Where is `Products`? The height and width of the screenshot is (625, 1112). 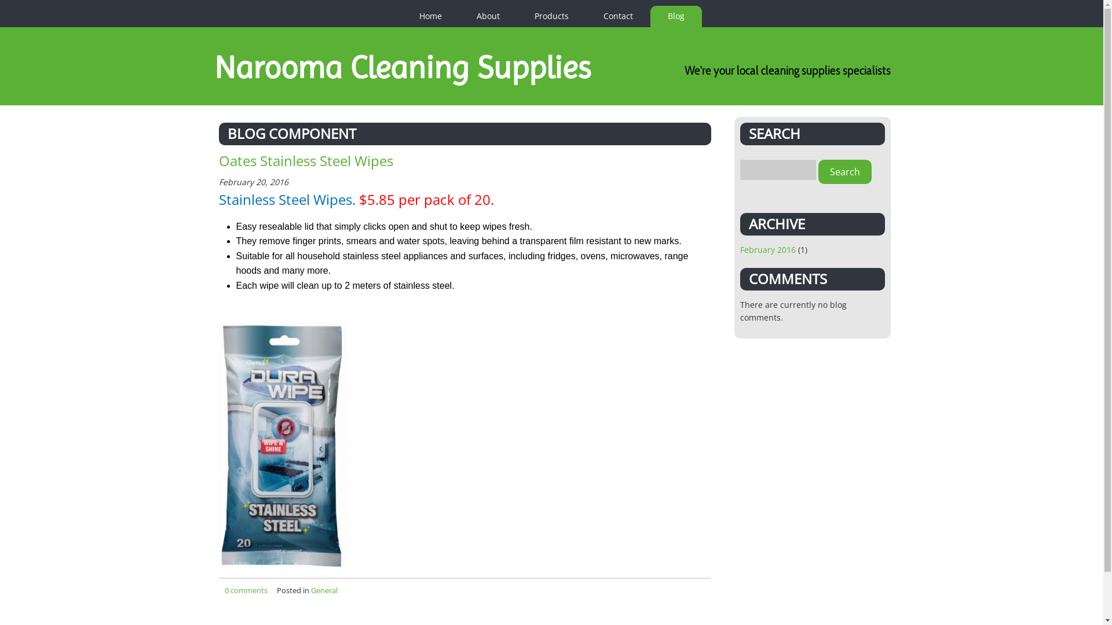 Products is located at coordinates (551, 16).